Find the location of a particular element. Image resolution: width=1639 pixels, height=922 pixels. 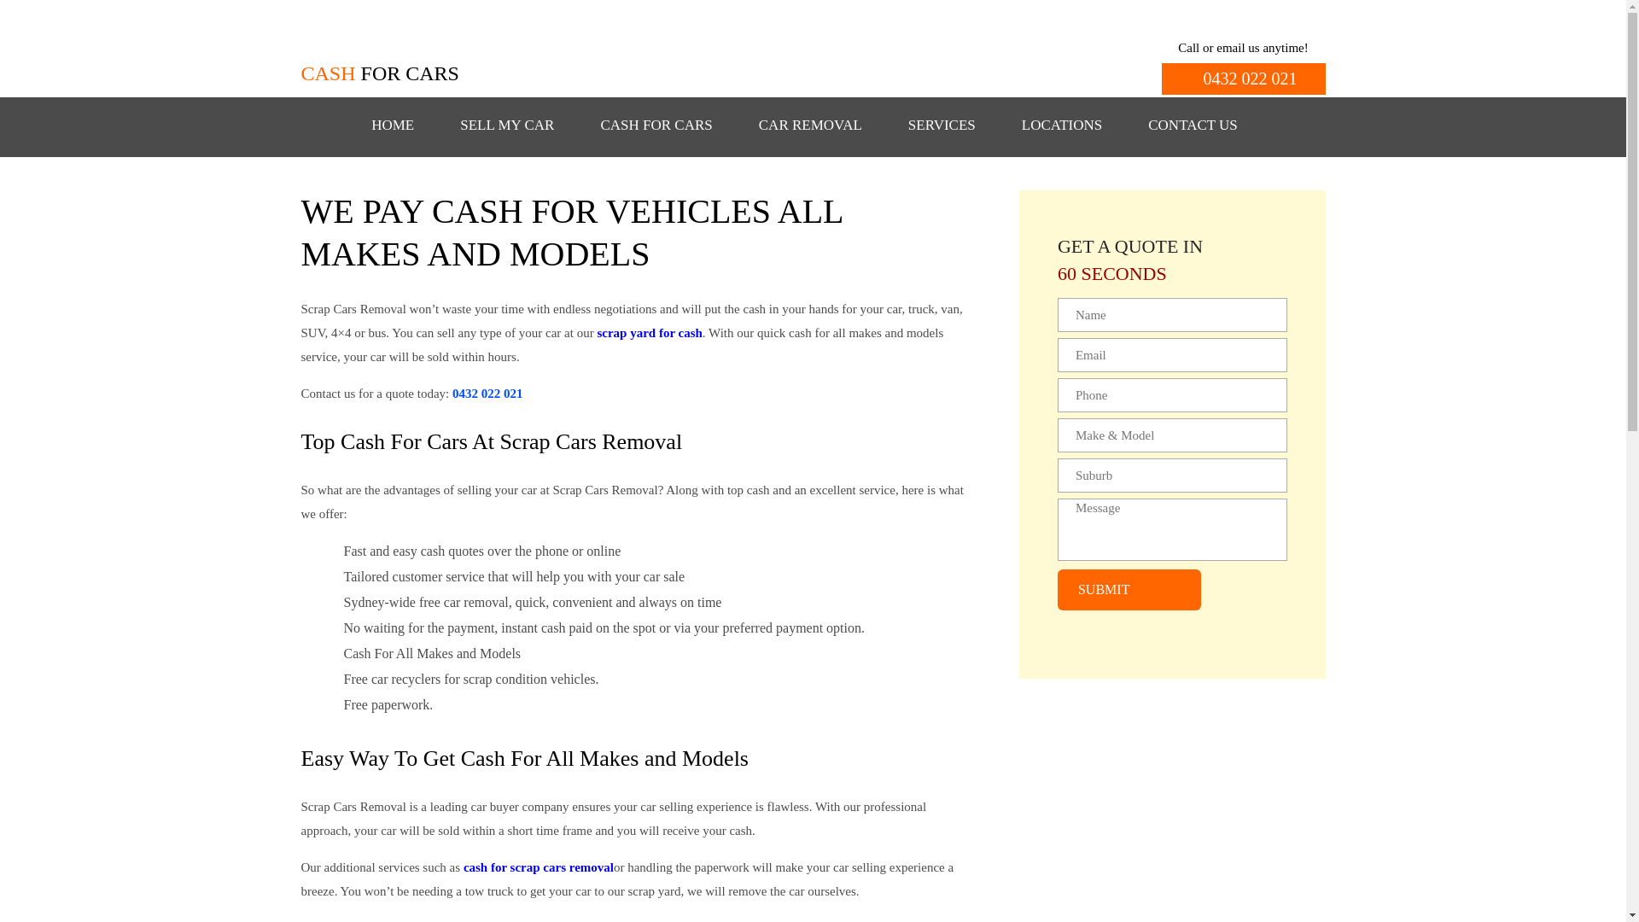

SELL MY CAR is located at coordinates (507, 125).